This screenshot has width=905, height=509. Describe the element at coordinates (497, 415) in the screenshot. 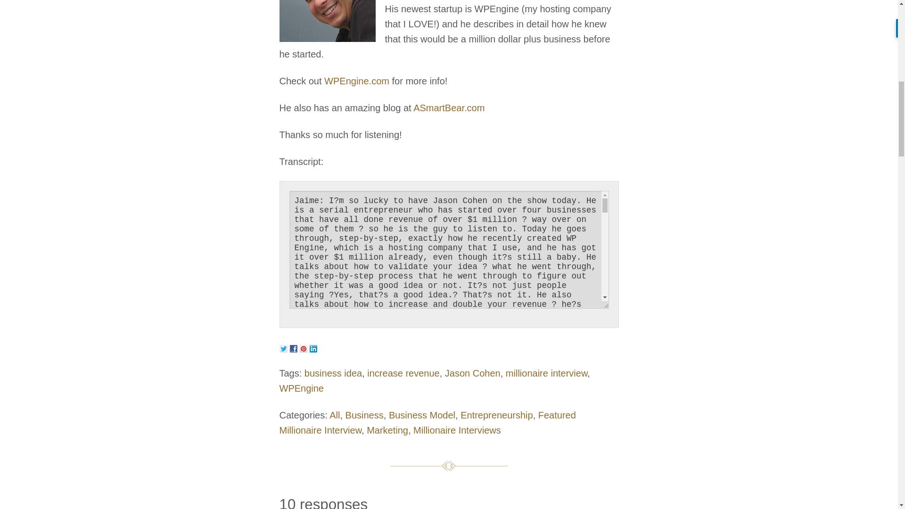

I see `Entrepreneurship` at that location.